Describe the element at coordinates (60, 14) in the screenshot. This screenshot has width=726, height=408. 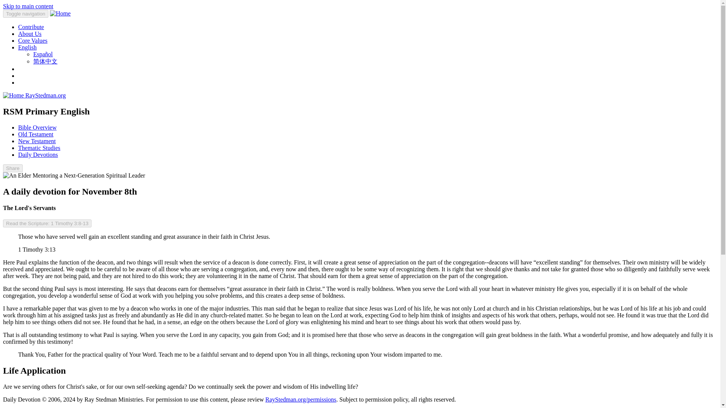
I see `Home` at that location.